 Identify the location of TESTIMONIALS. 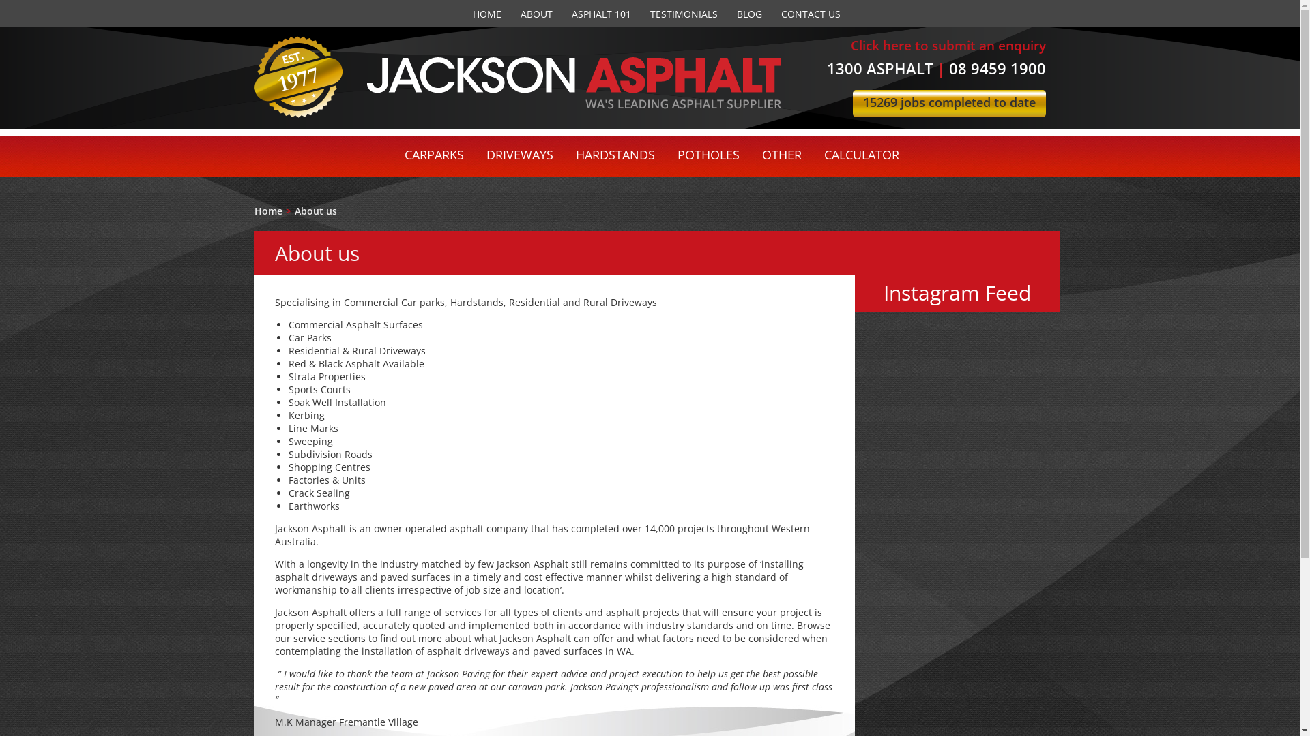
(684, 14).